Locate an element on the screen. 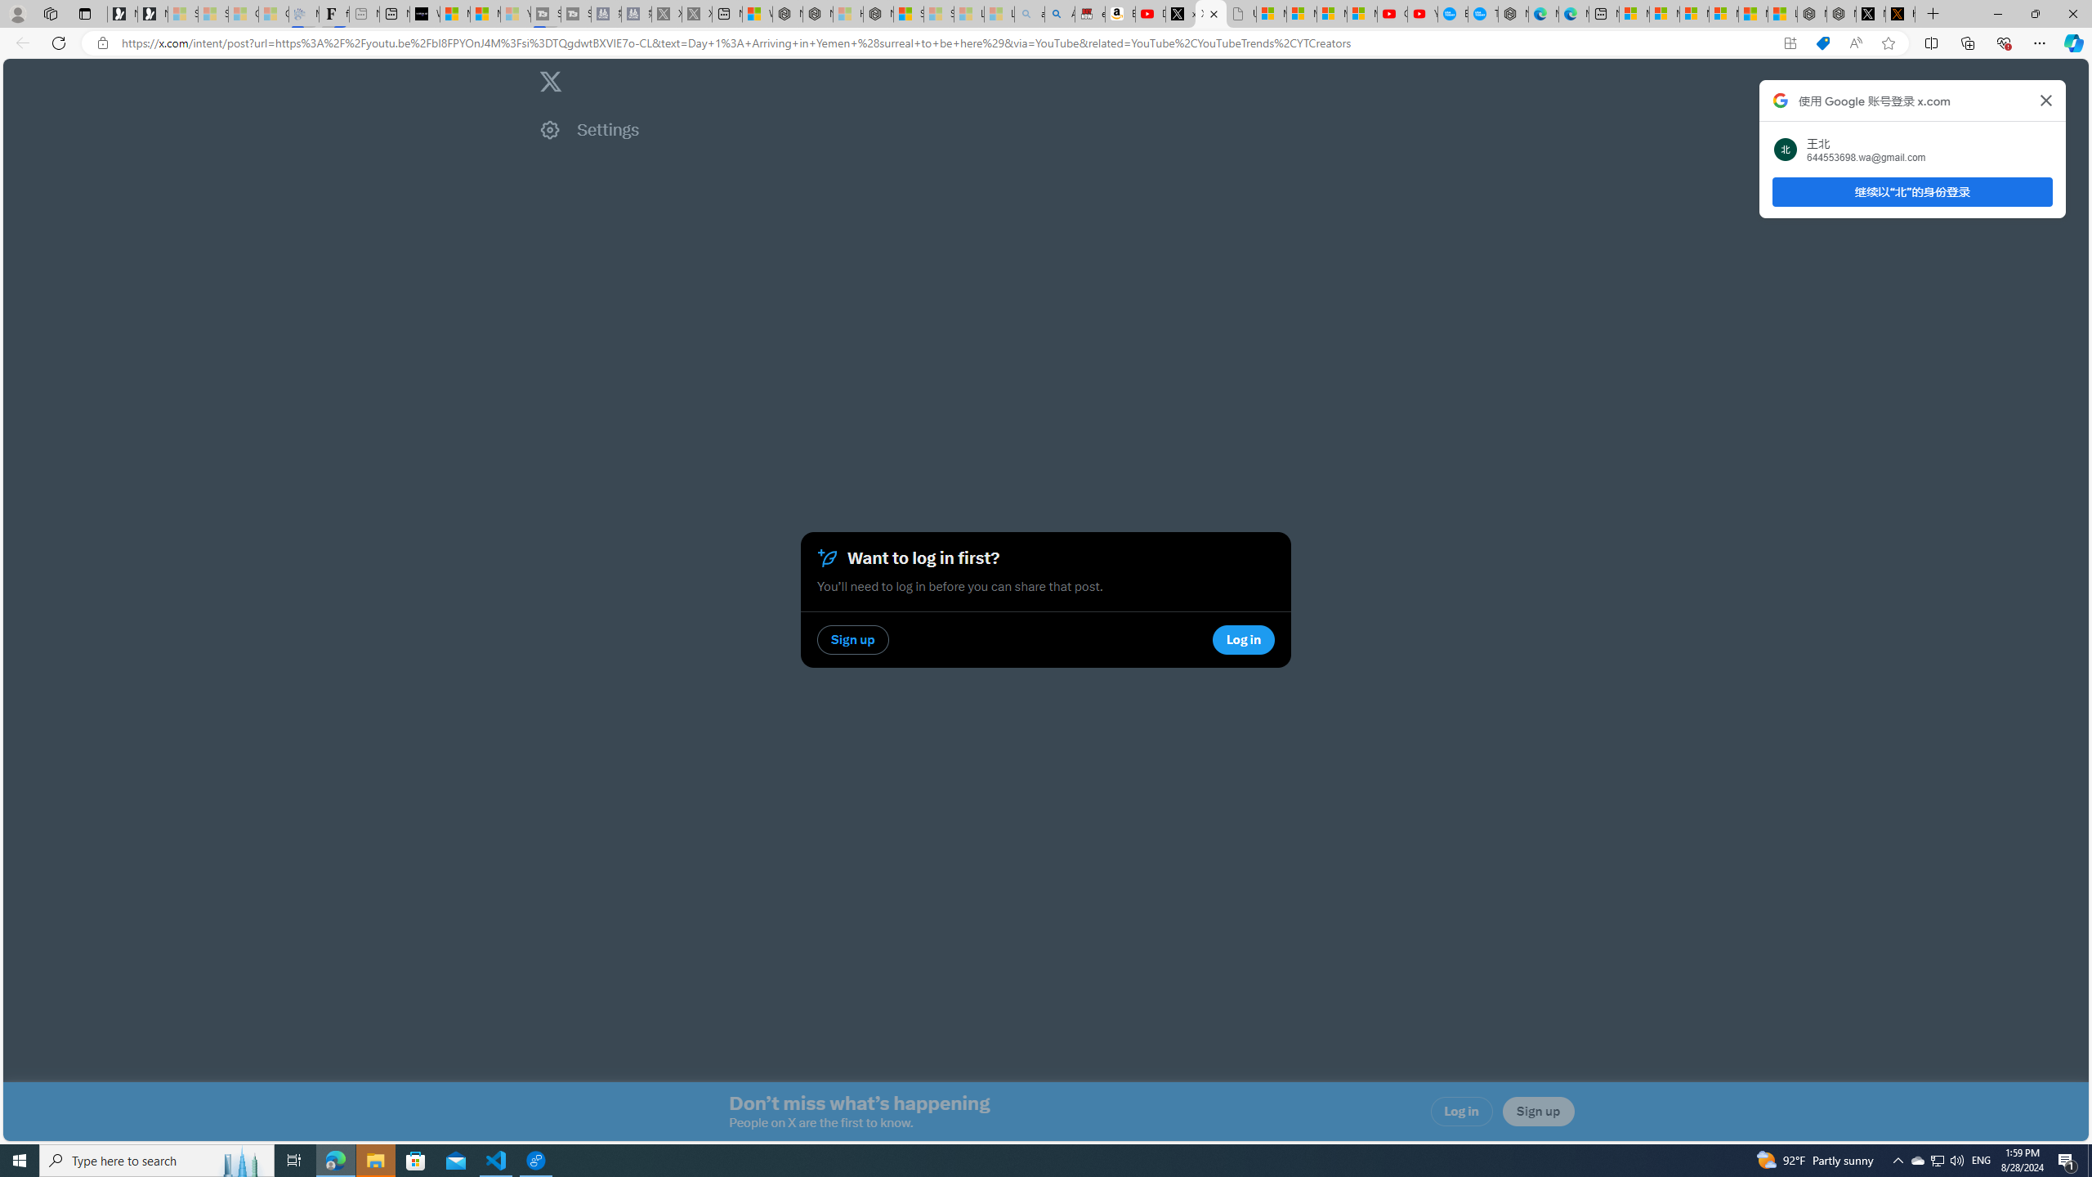 Image resolution: width=2092 pixels, height=1177 pixels. Shopping in Microsoft Edge is located at coordinates (1822, 43).